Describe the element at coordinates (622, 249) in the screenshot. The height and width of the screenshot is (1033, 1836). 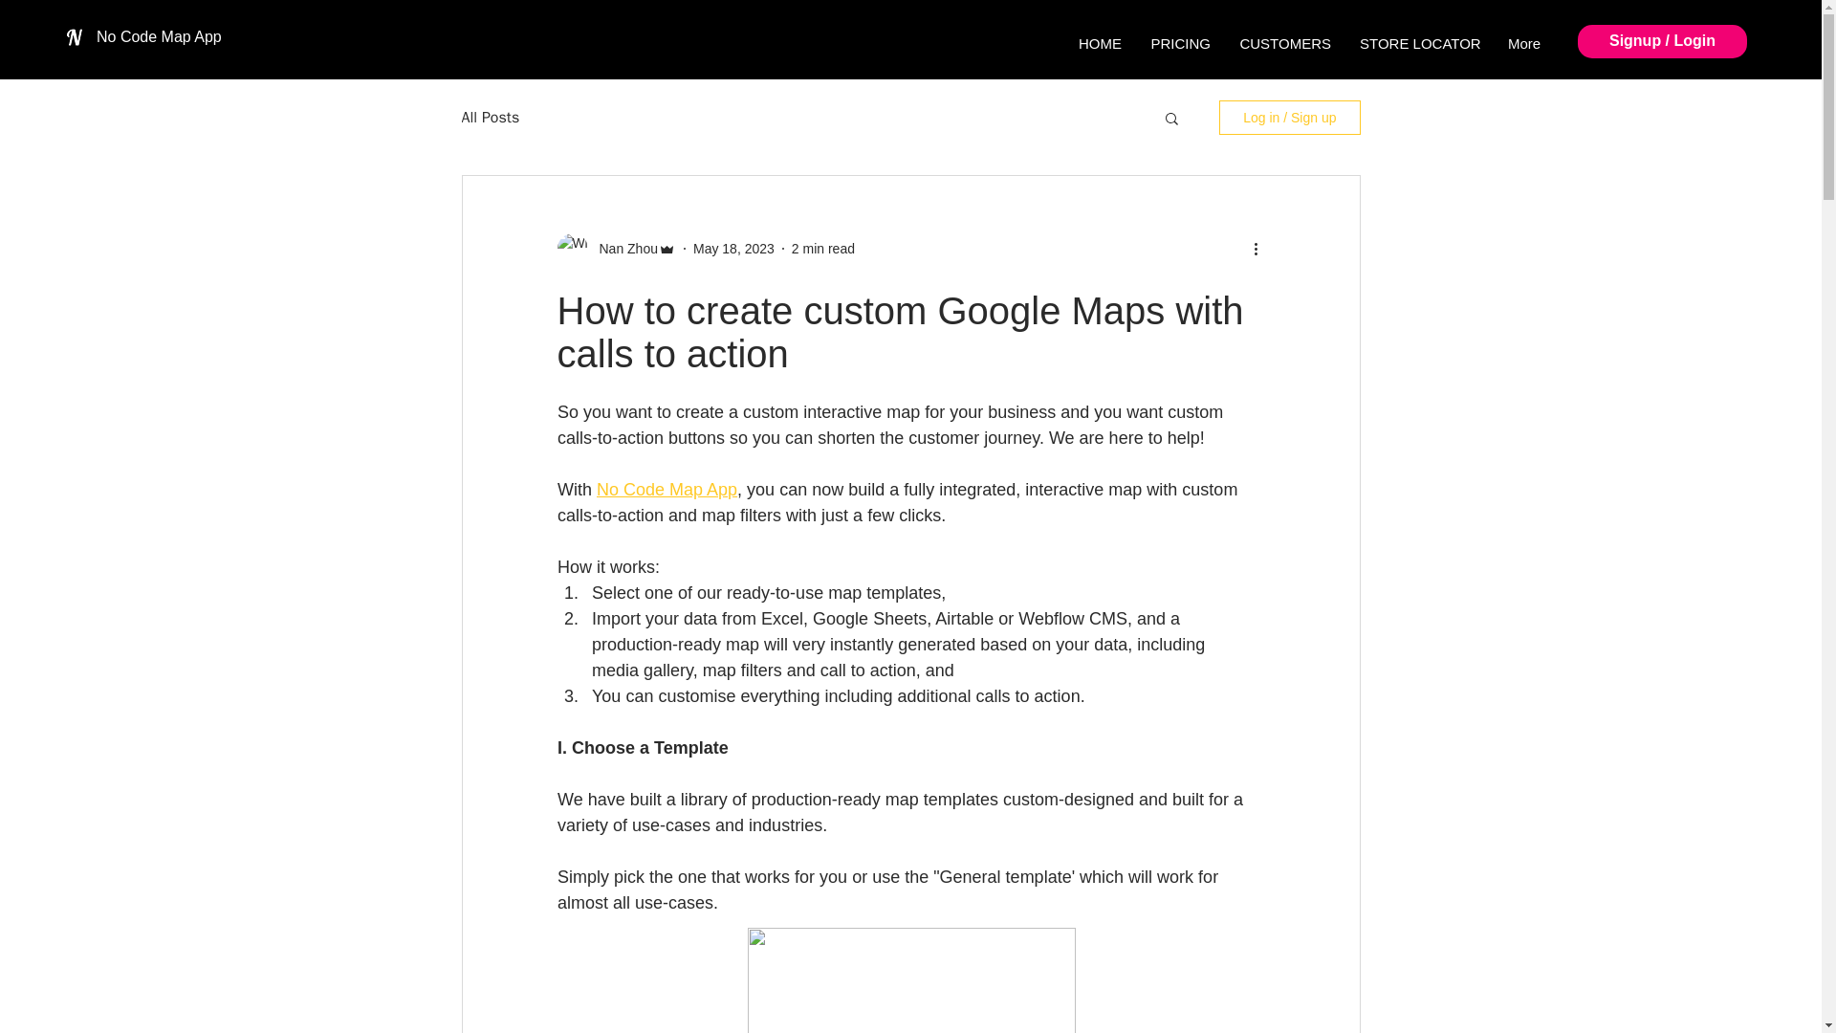
I see `Nan Zhou` at that location.